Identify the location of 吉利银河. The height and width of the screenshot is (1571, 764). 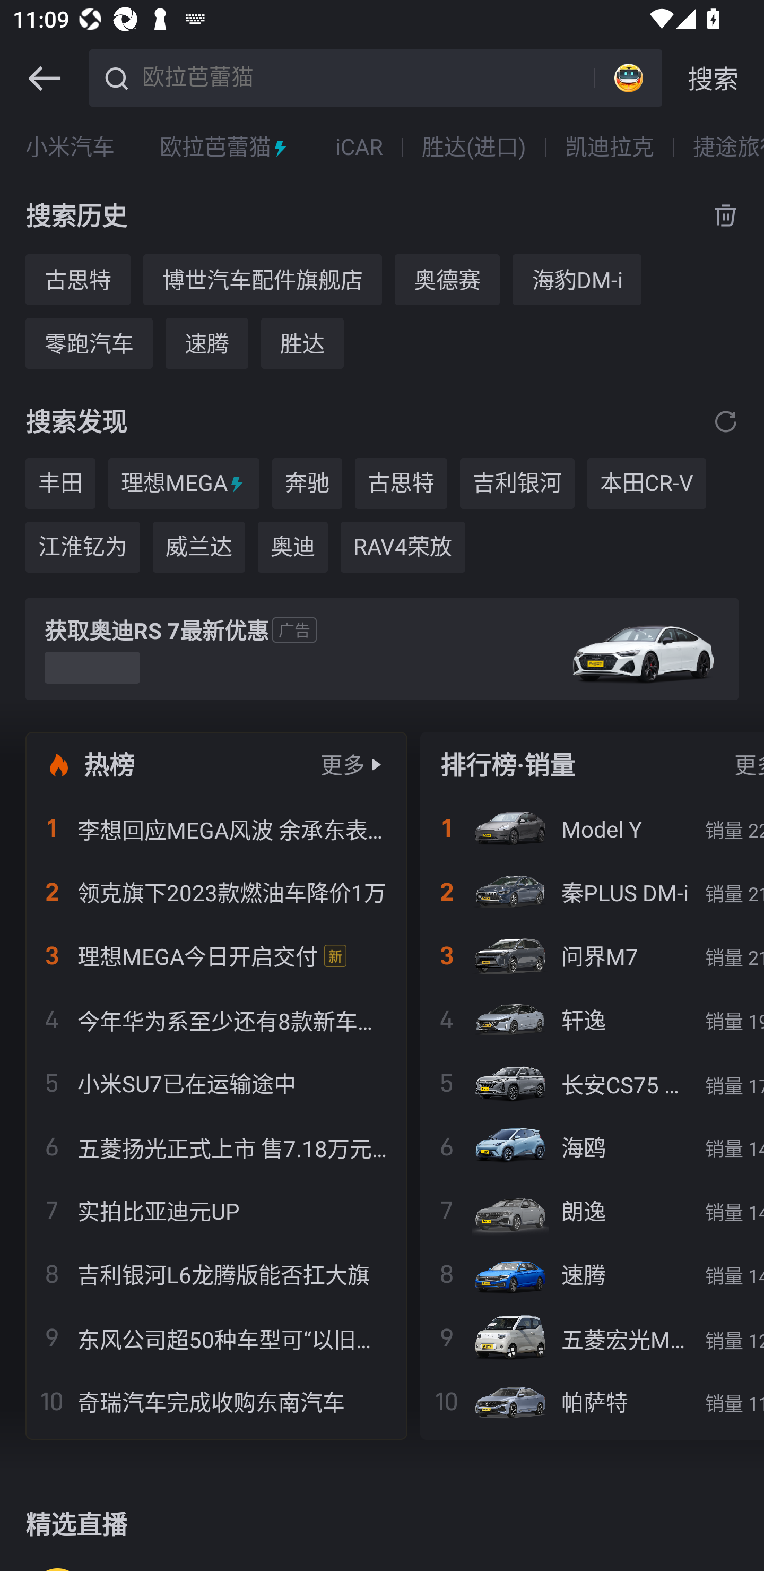
(517, 484).